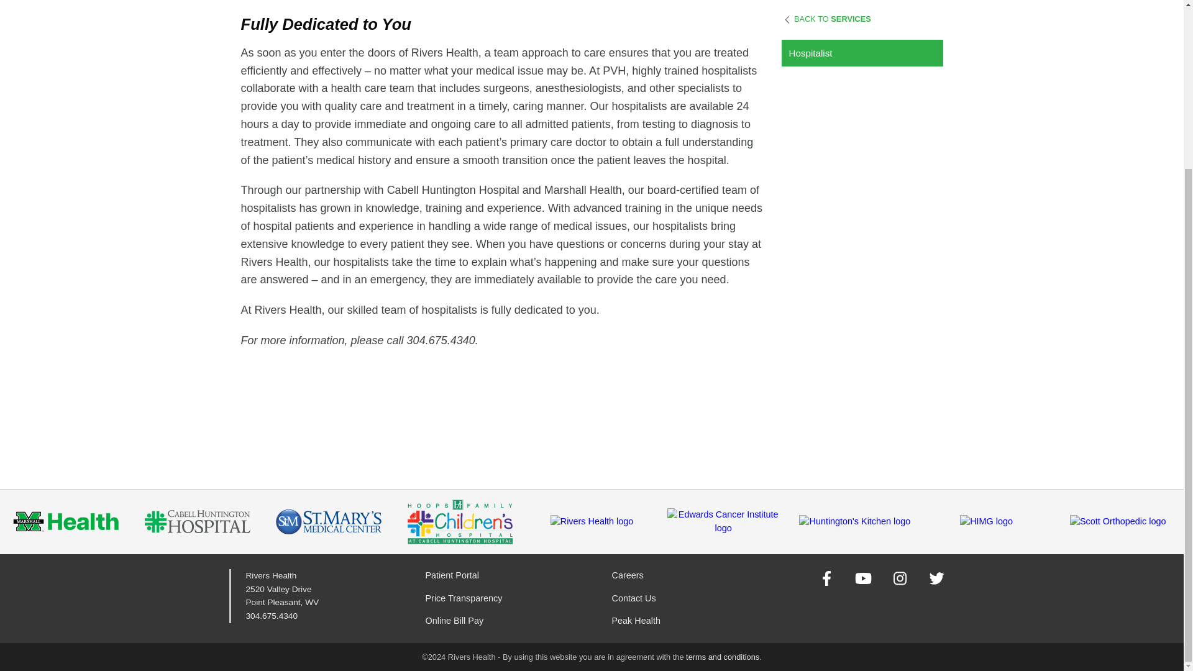 This screenshot has width=1193, height=671. Describe the element at coordinates (900, 578) in the screenshot. I see `Instagram` at that location.